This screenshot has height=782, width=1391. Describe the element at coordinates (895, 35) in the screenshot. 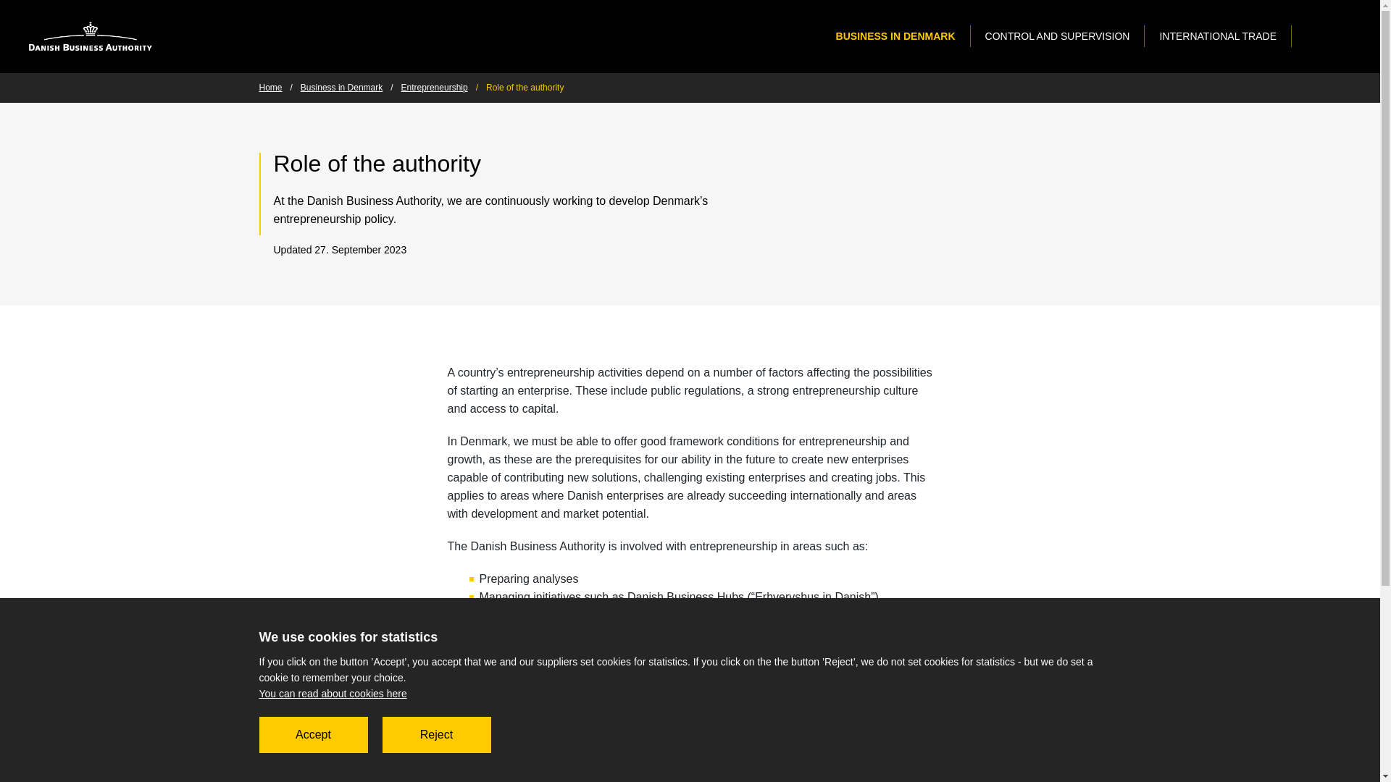

I see `BUSINESS IN DENMARK` at that location.